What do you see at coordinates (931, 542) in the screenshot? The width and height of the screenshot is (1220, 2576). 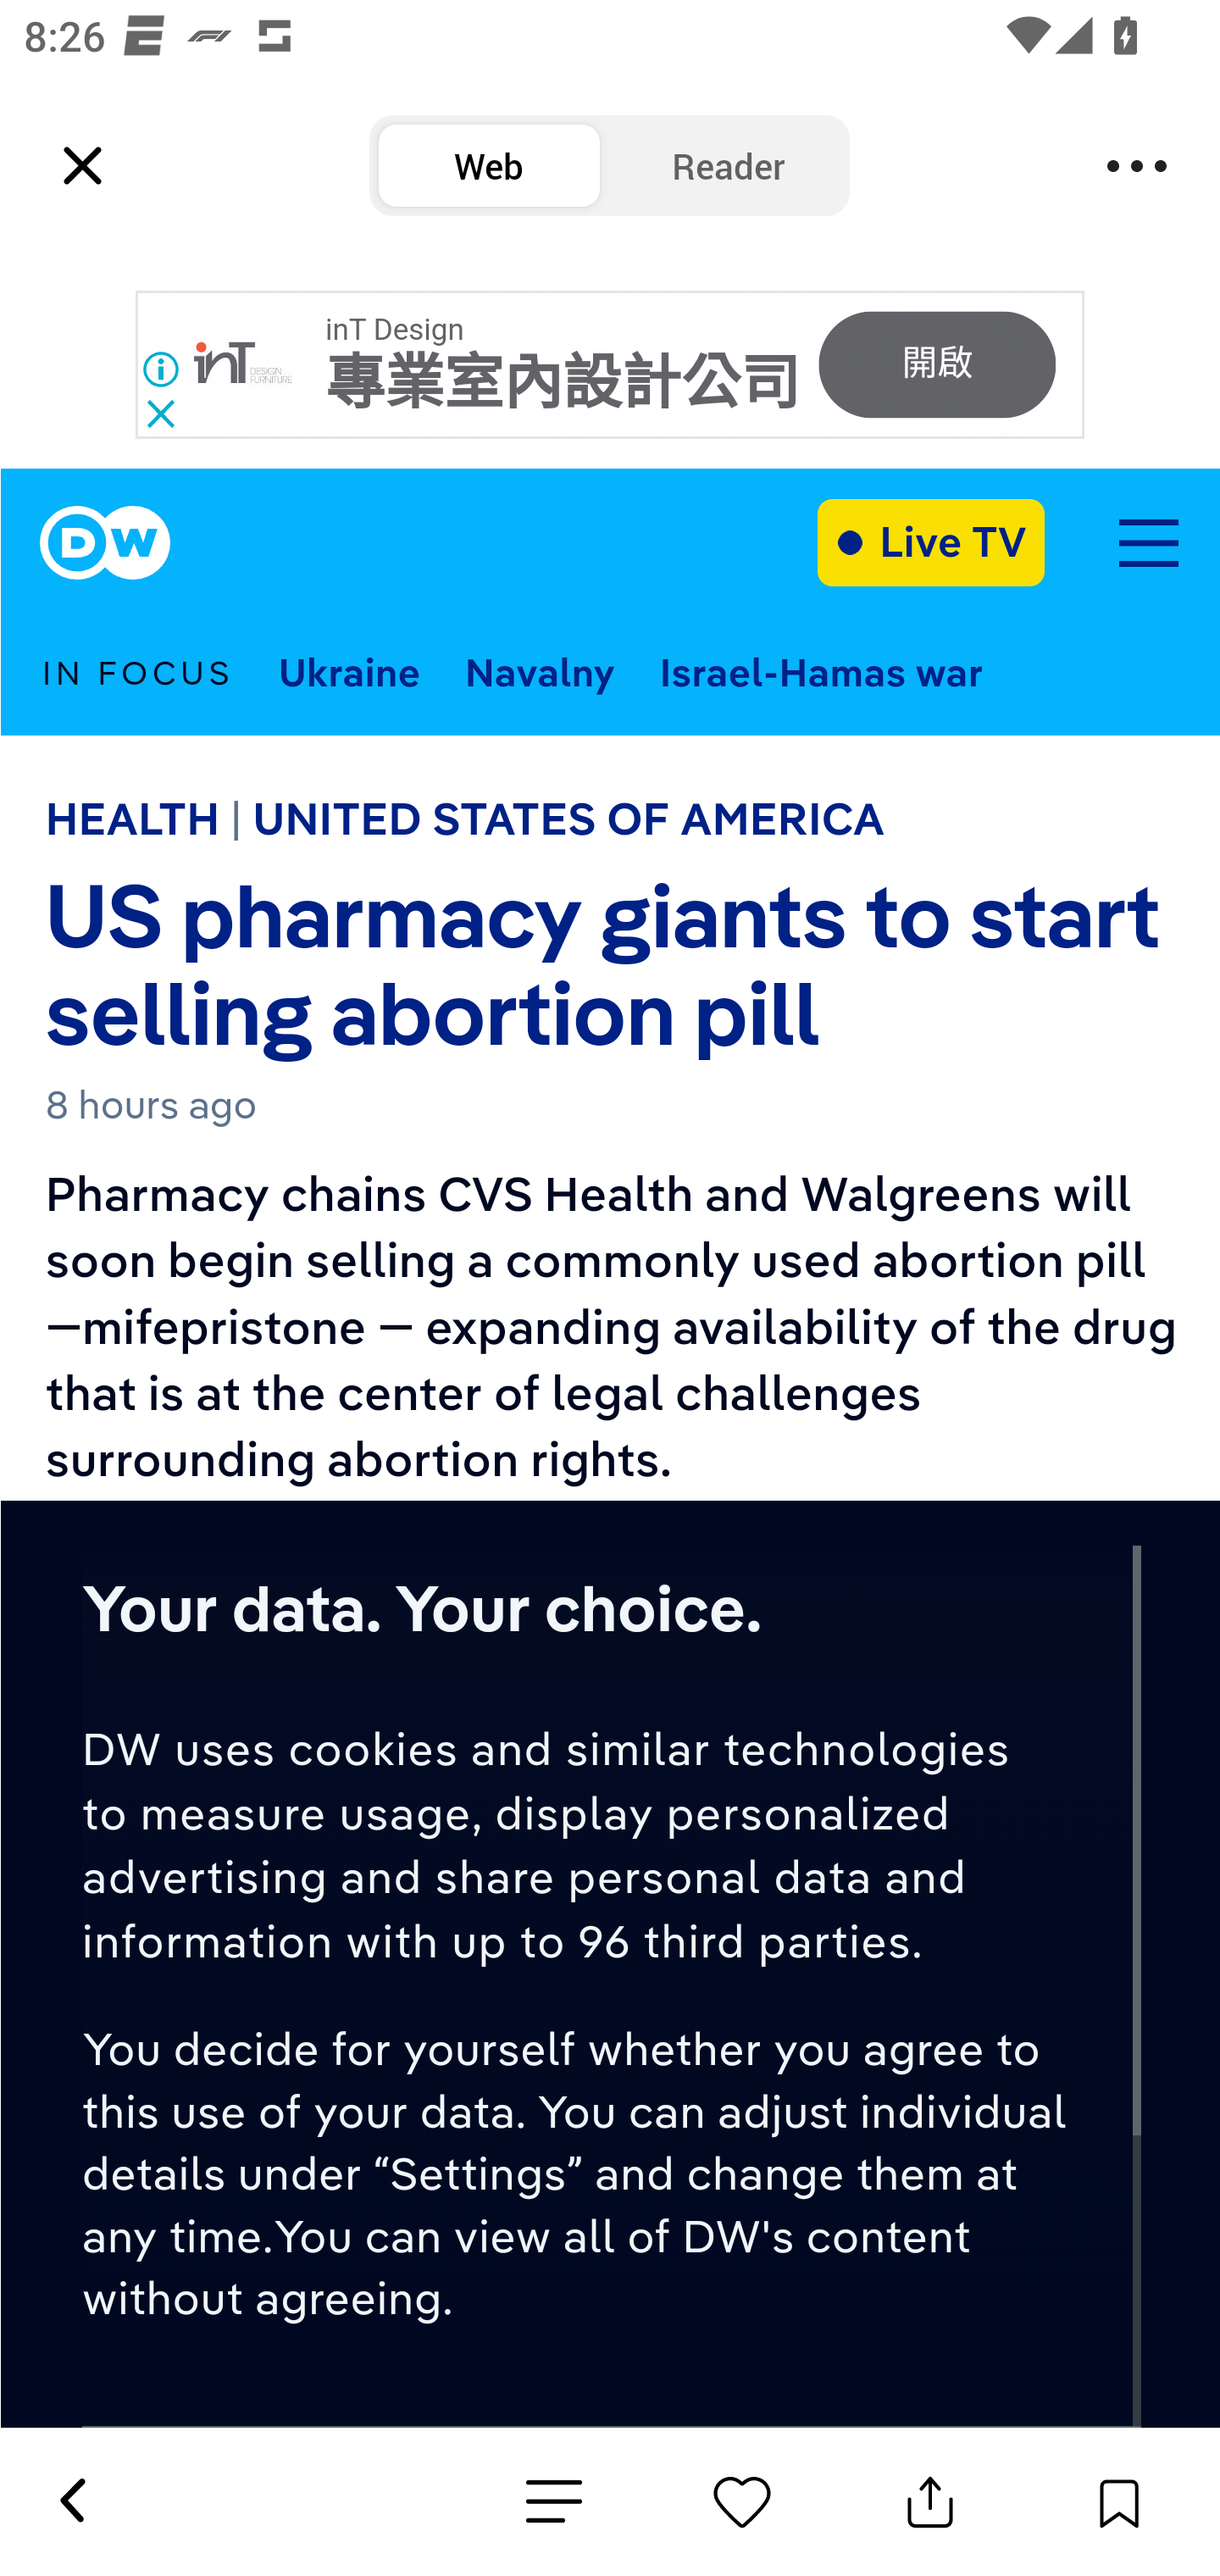 I see `Live TV` at bounding box center [931, 542].